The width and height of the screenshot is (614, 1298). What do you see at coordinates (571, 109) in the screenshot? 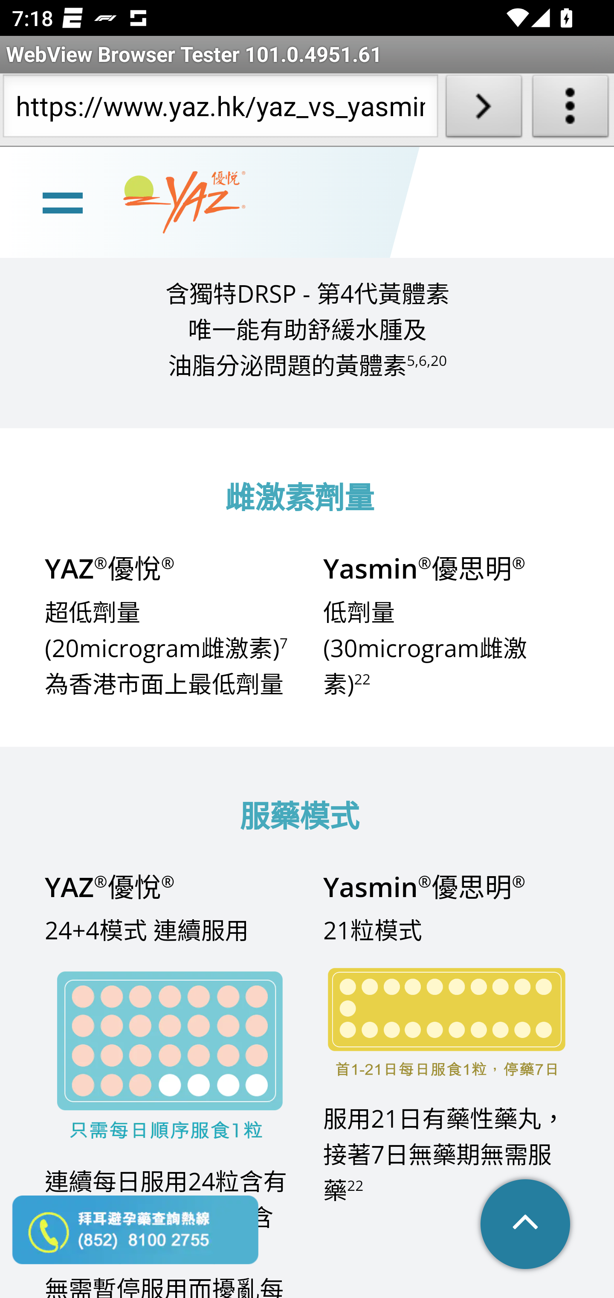
I see `About WebView` at bounding box center [571, 109].